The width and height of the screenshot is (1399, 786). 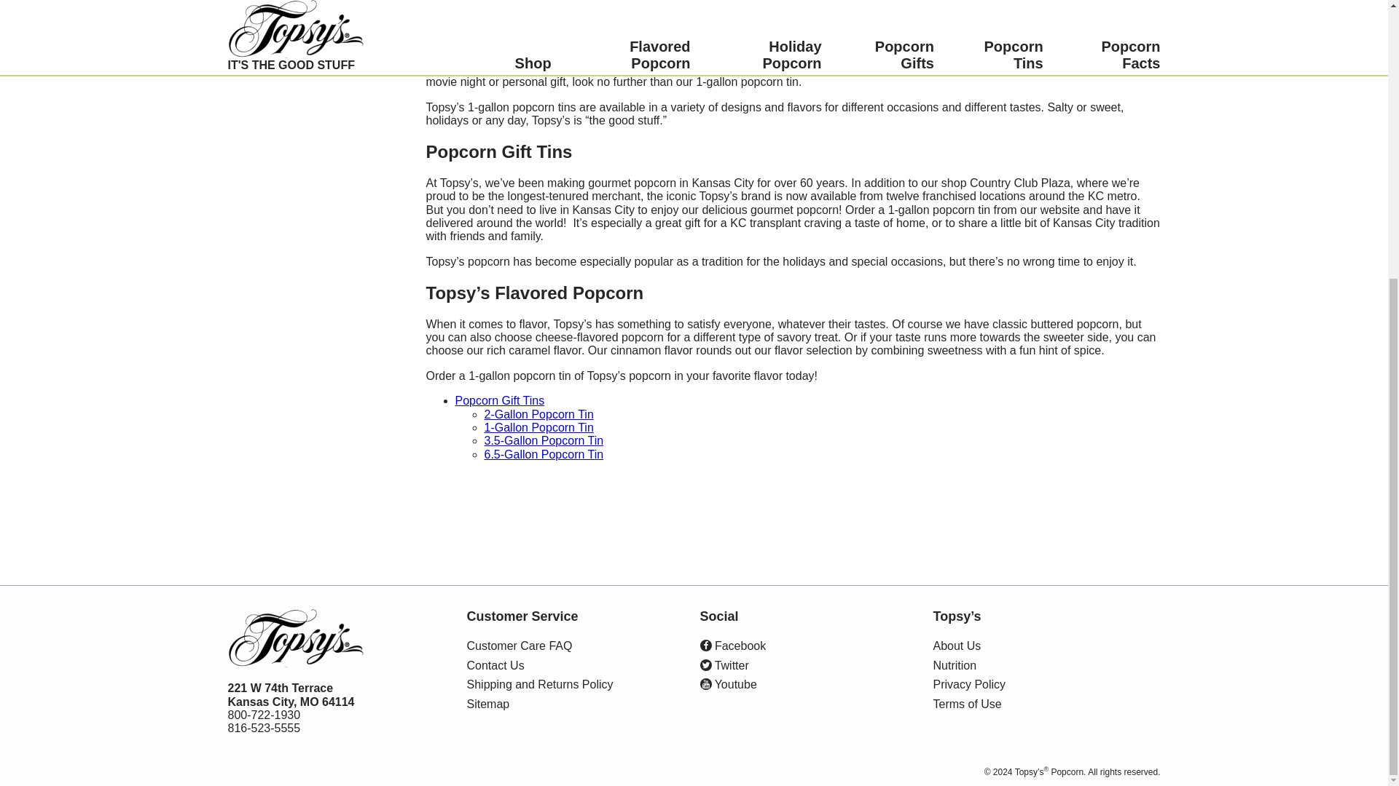 I want to click on 3.5-Gallon Popcorn Tin, so click(x=544, y=441).